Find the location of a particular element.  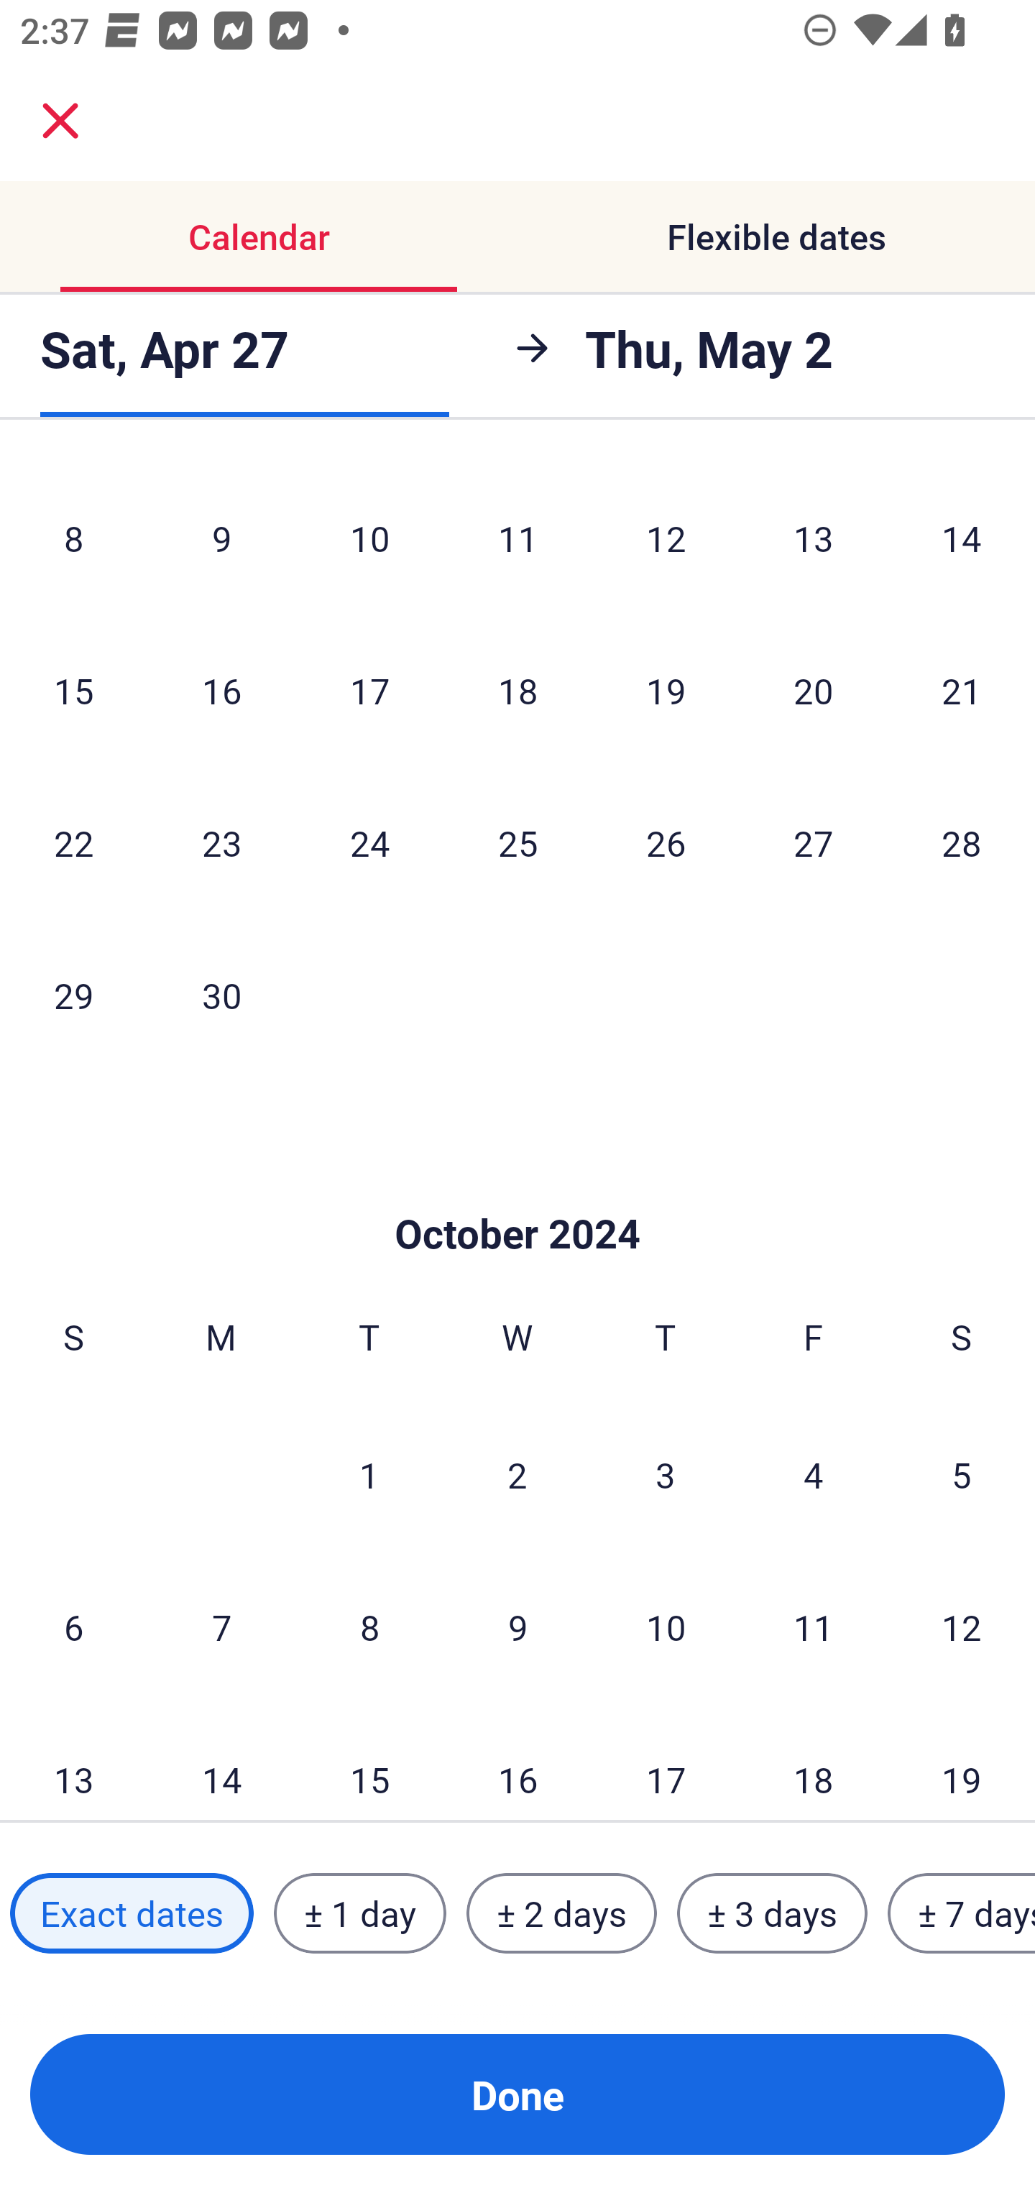

23 Monday, September 23, 2024 is located at coordinates (221, 842).